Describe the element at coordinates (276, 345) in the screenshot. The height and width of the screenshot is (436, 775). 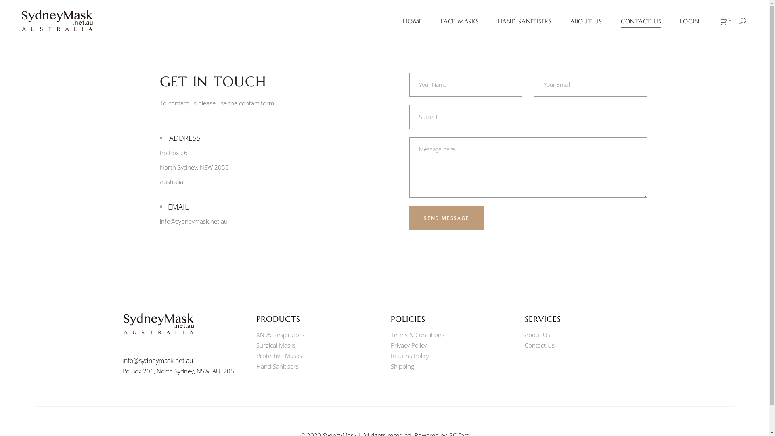
I see `Surgical Masks` at that location.